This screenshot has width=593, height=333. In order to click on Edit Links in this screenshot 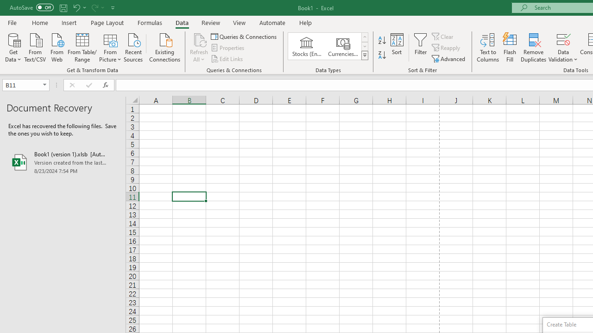, I will do `click(227, 58)`.